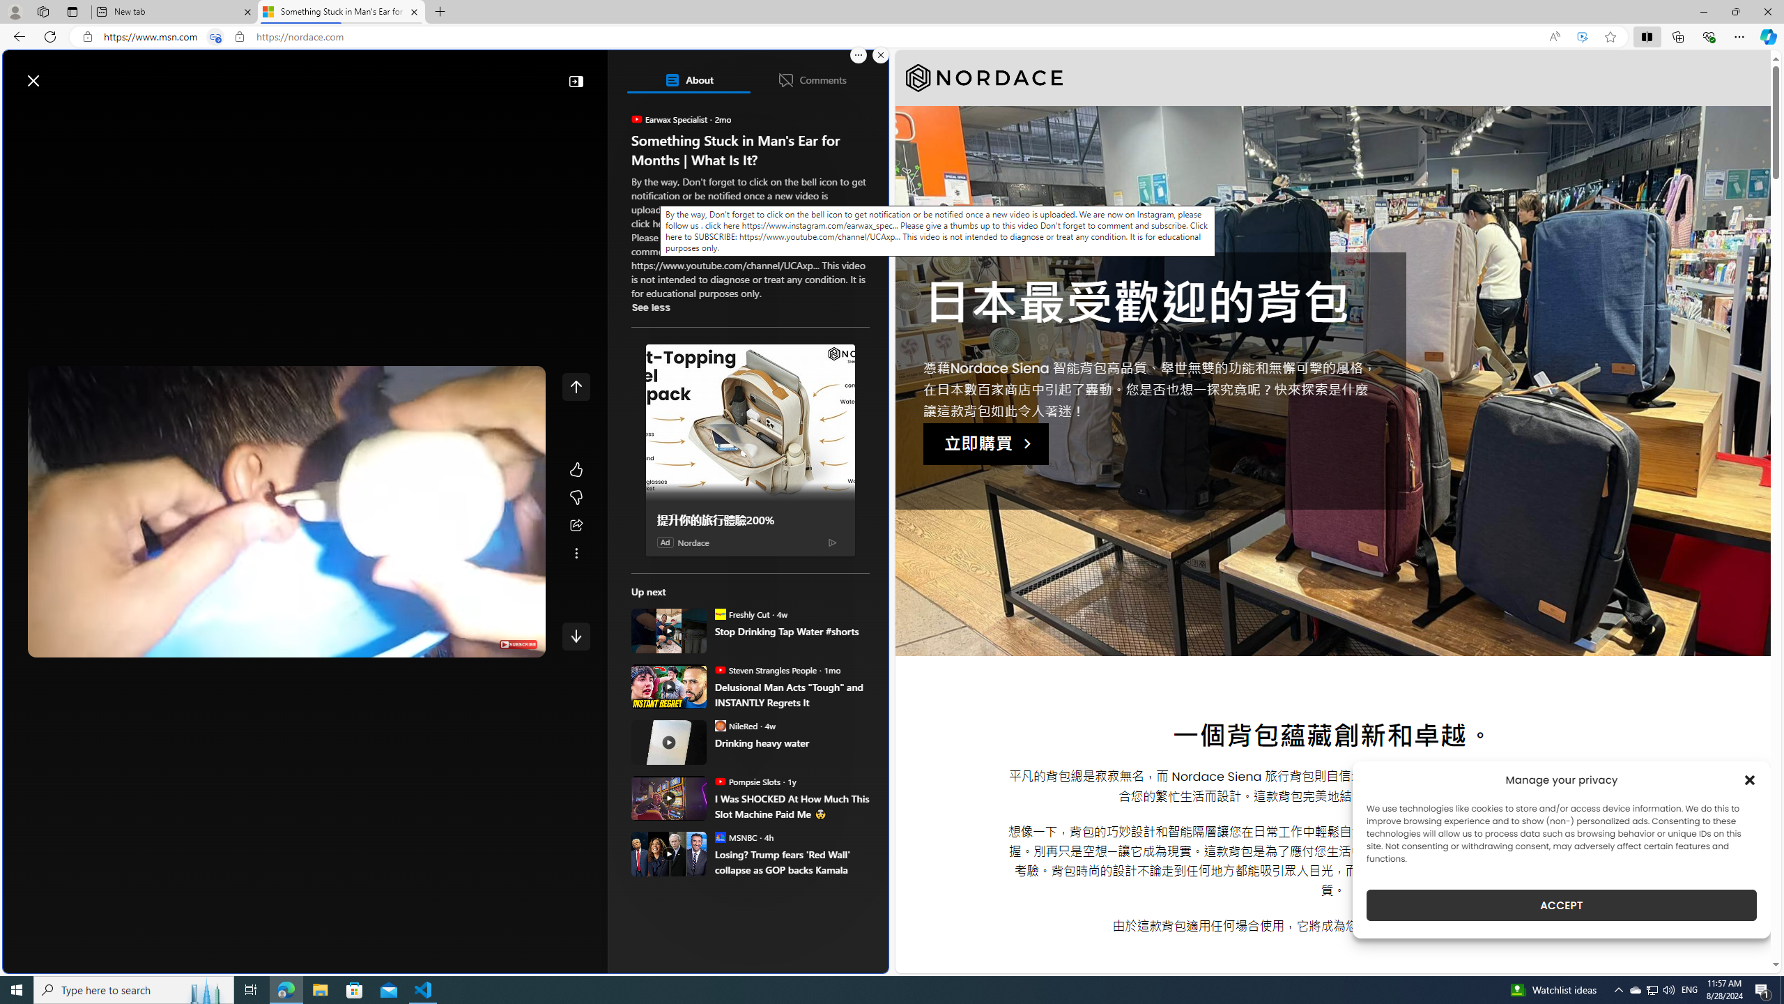 The width and height of the screenshot is (1784, 1004). What do you see at coordinates (1561, 905) in the screenshot?
I see `ACCEPT` at bounding box center [1561, 905].